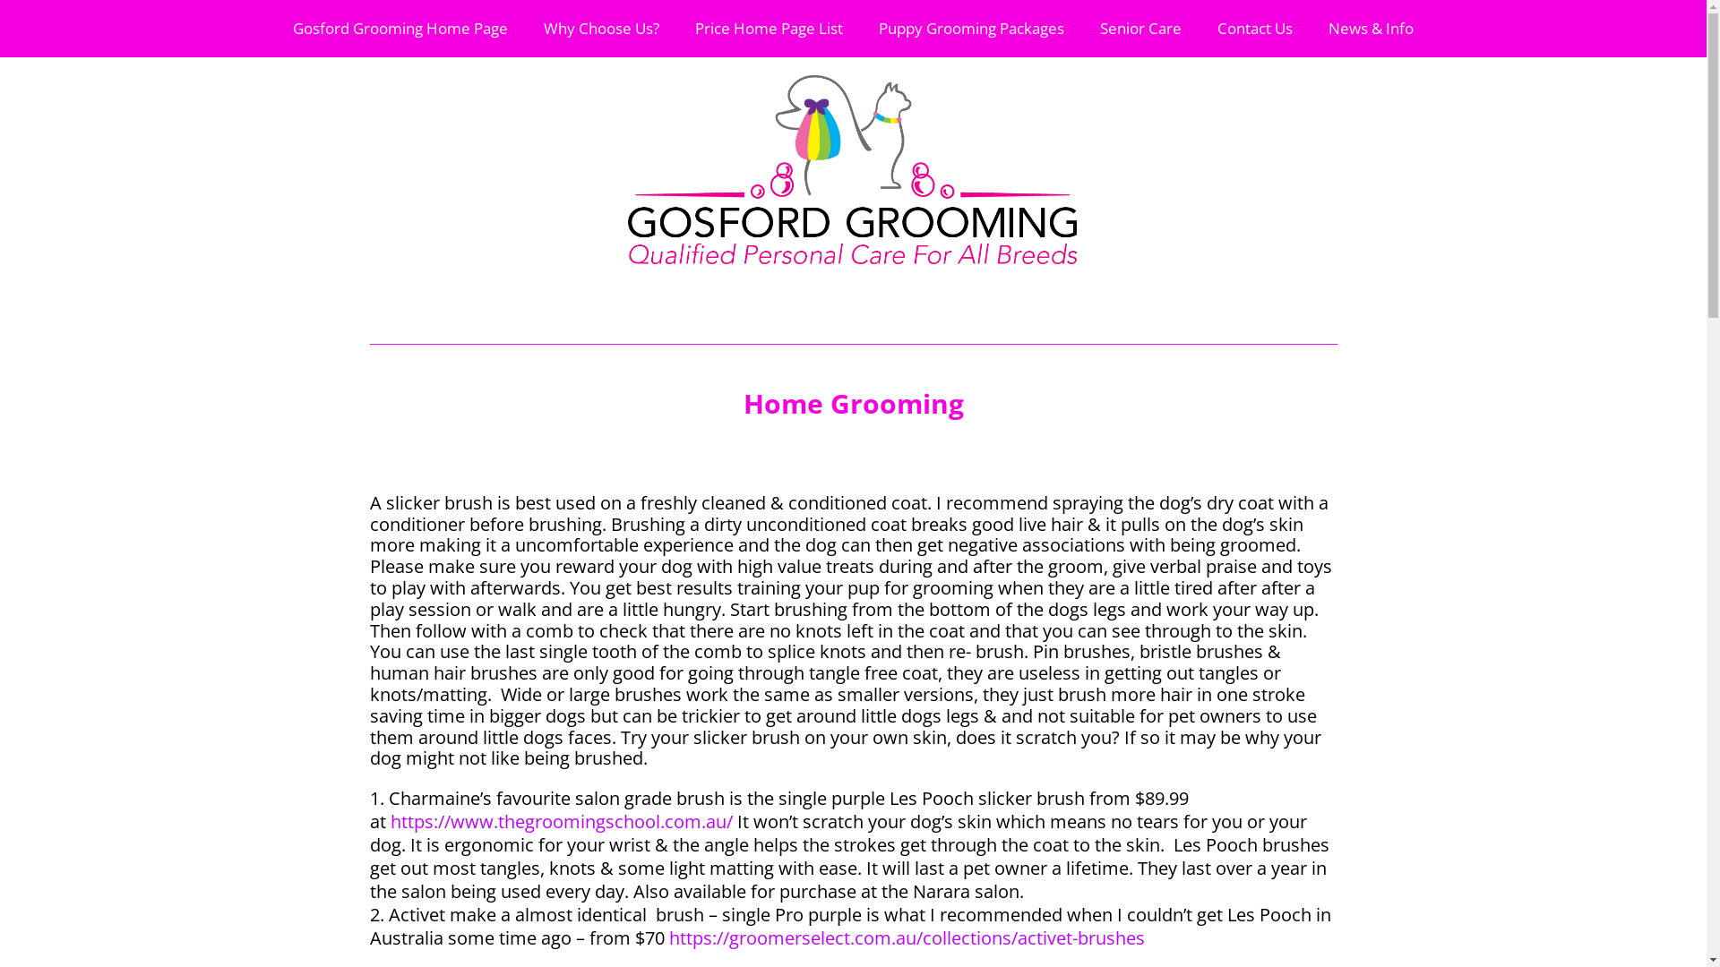 The image size is (1720, 967). Describe the element at coordinates (602, 29) in the screenshot. I see `Why Choose Us?` at that location.